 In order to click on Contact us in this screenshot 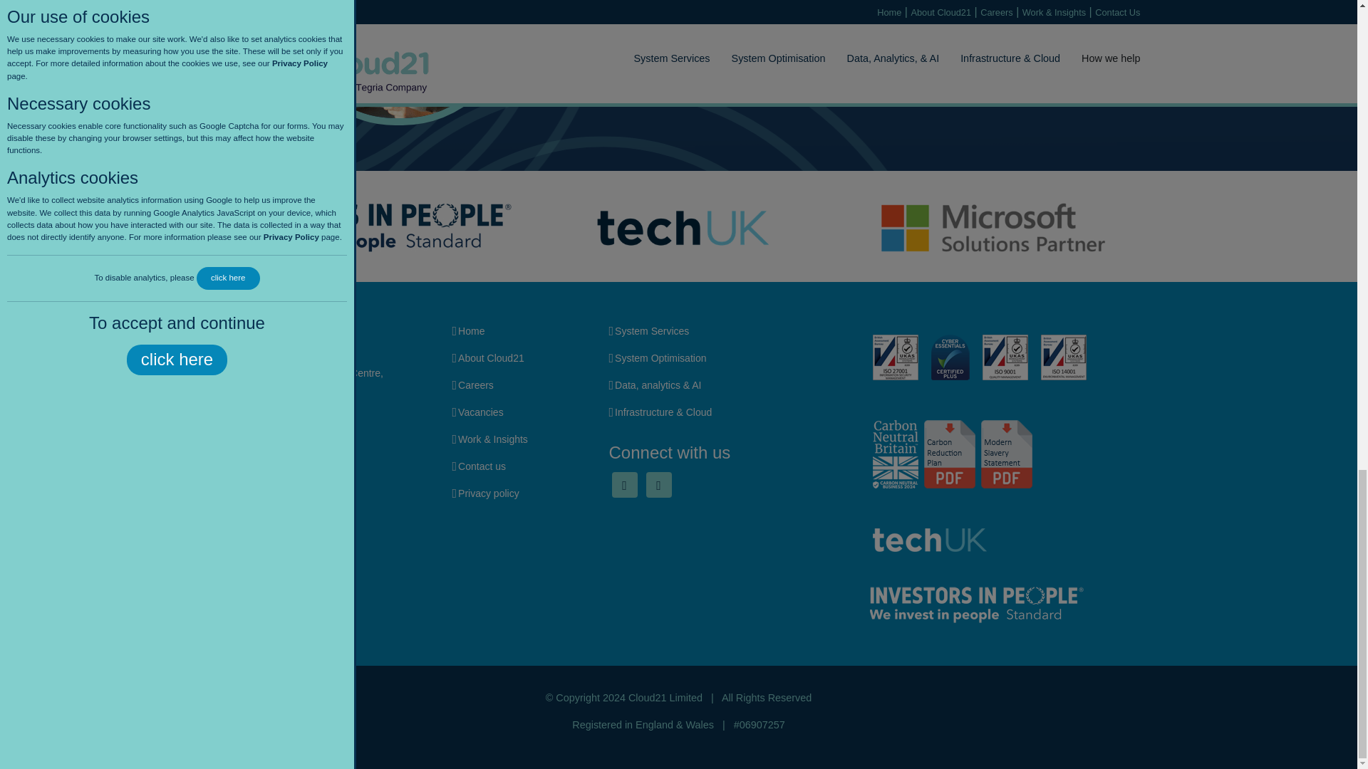, I will do `click(482, 466)`.